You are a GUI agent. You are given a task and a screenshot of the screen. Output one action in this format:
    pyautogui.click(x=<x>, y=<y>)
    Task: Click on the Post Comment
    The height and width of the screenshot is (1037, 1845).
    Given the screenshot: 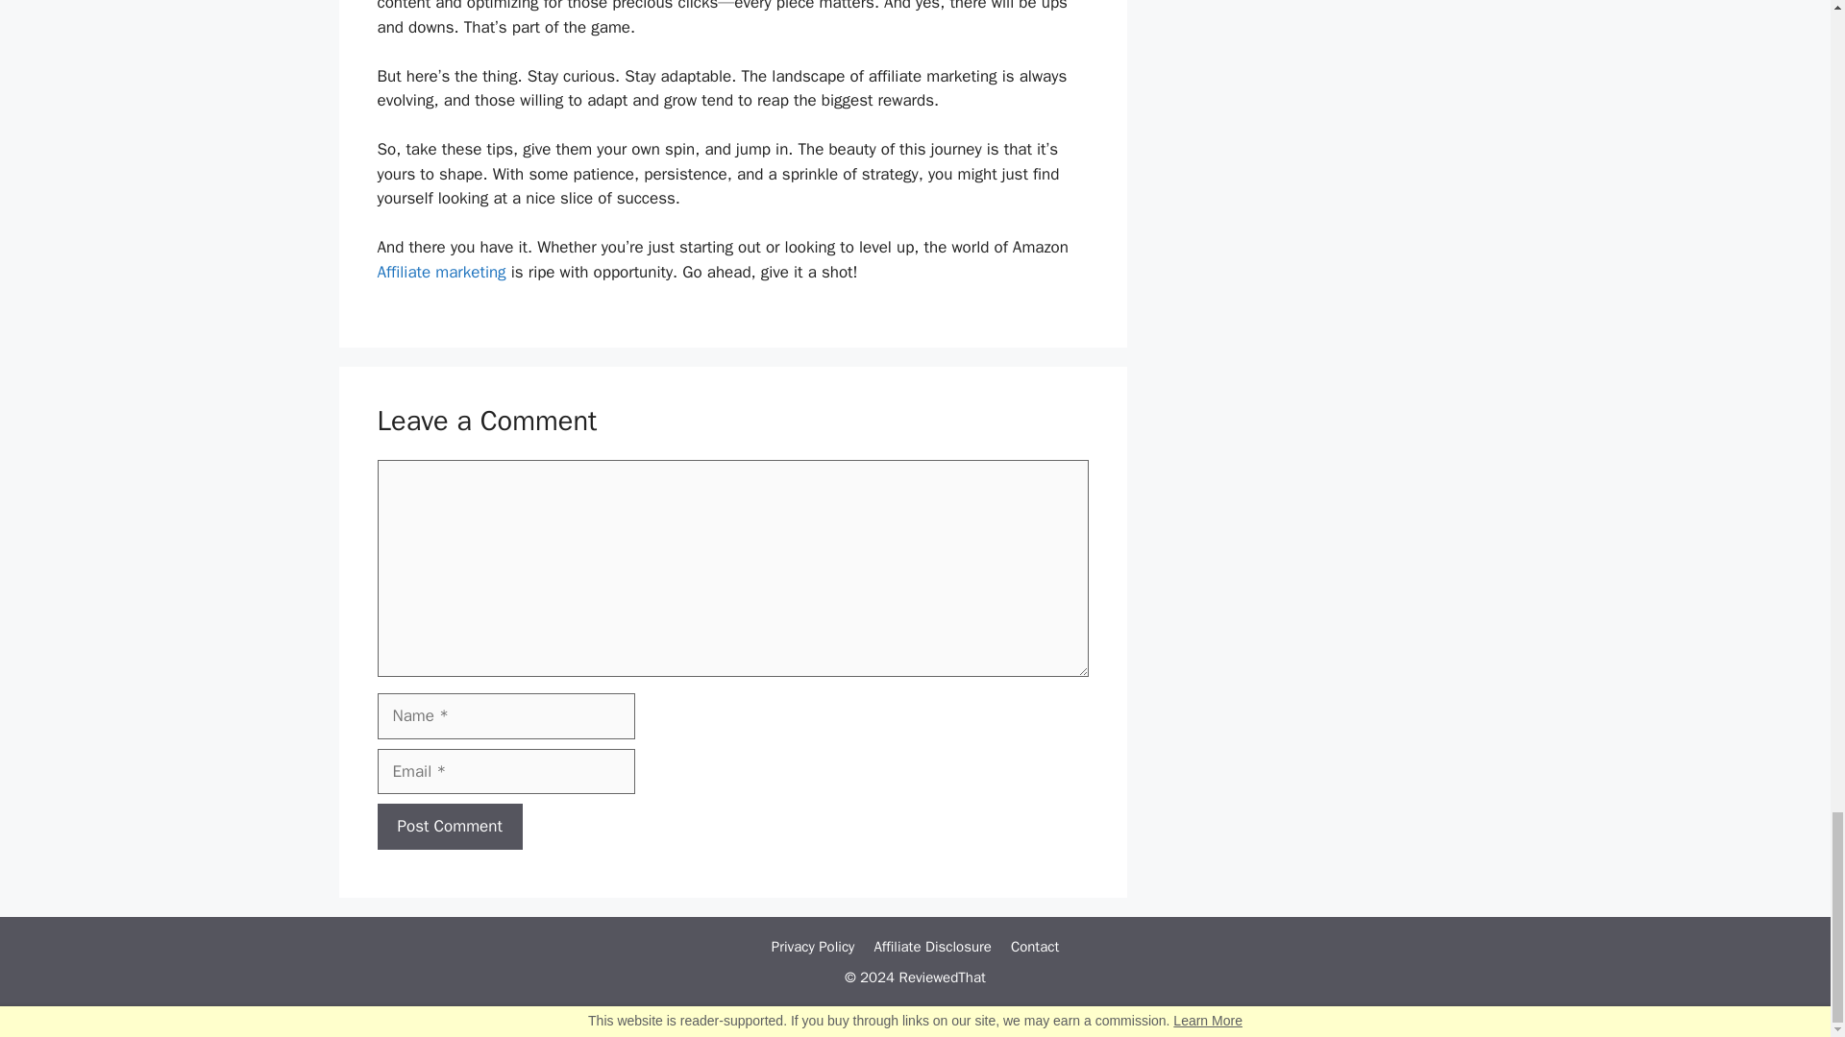 What is the action you would take?
    pyautogui.click(x=449, y=826)
    